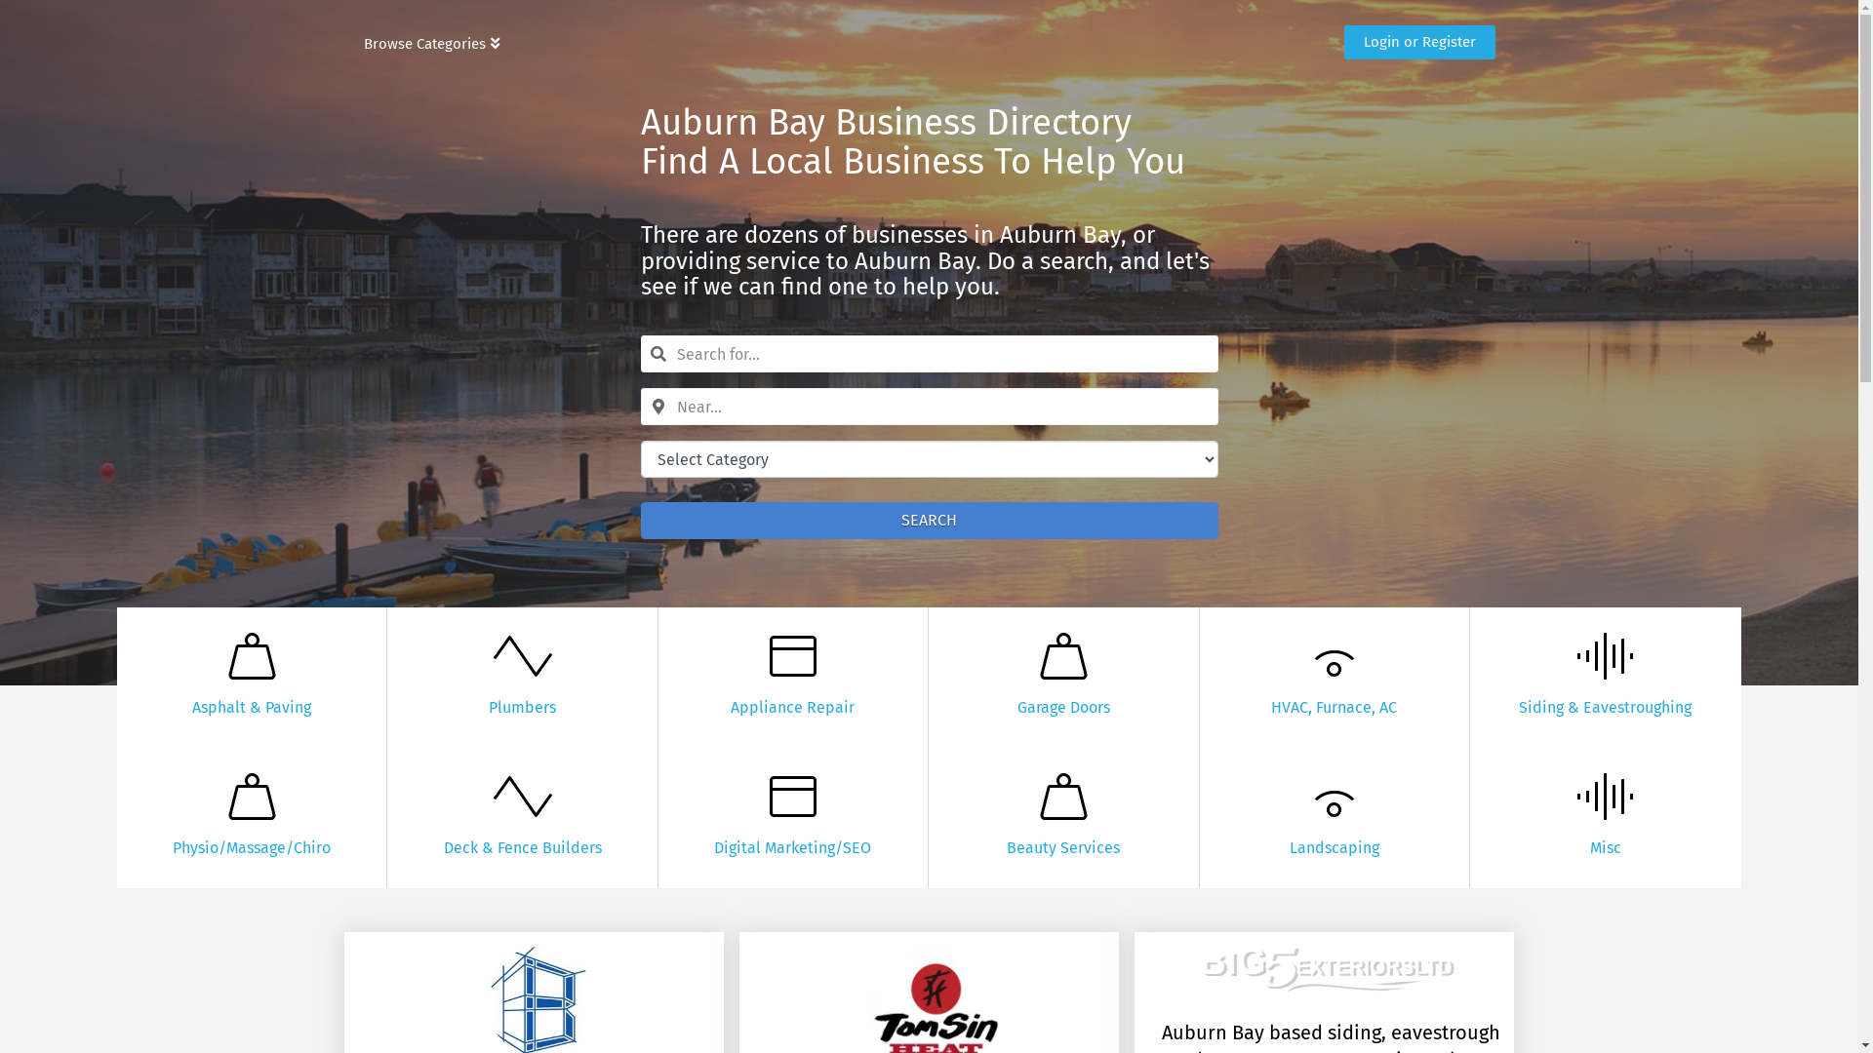 Image resolution: width=1873 pixels, height=1053 pixels. I want to click on Landscaping, so click(1335, 848).